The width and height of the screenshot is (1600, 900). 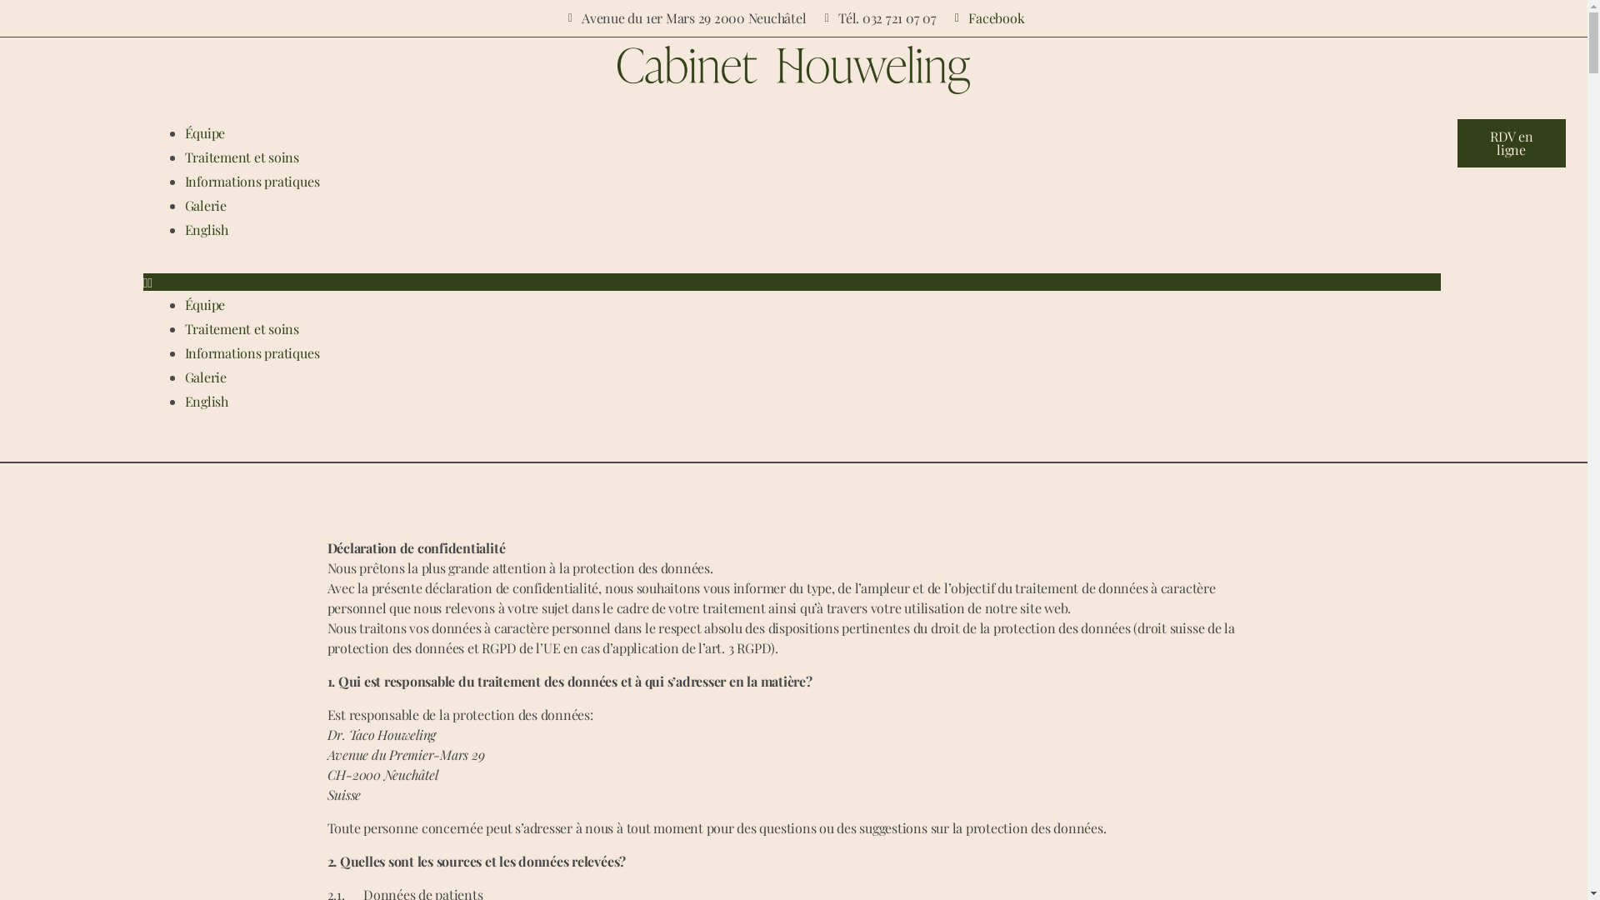 I want to click on Galerie, so click(x=206, y=205).